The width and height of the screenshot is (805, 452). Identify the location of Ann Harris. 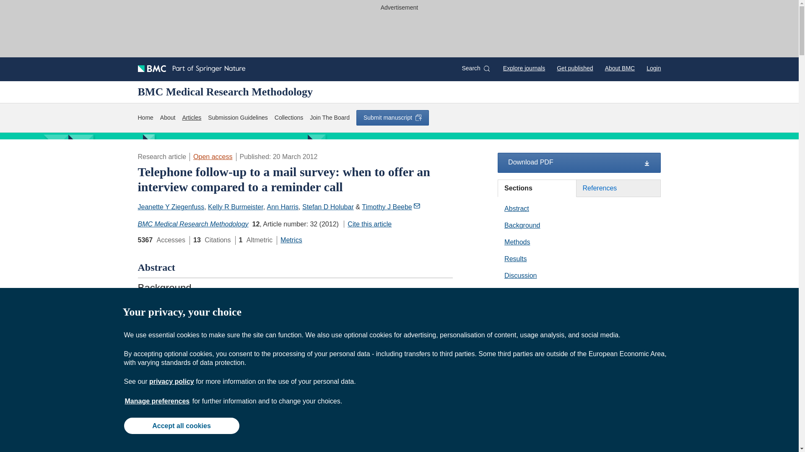
(283, 207).